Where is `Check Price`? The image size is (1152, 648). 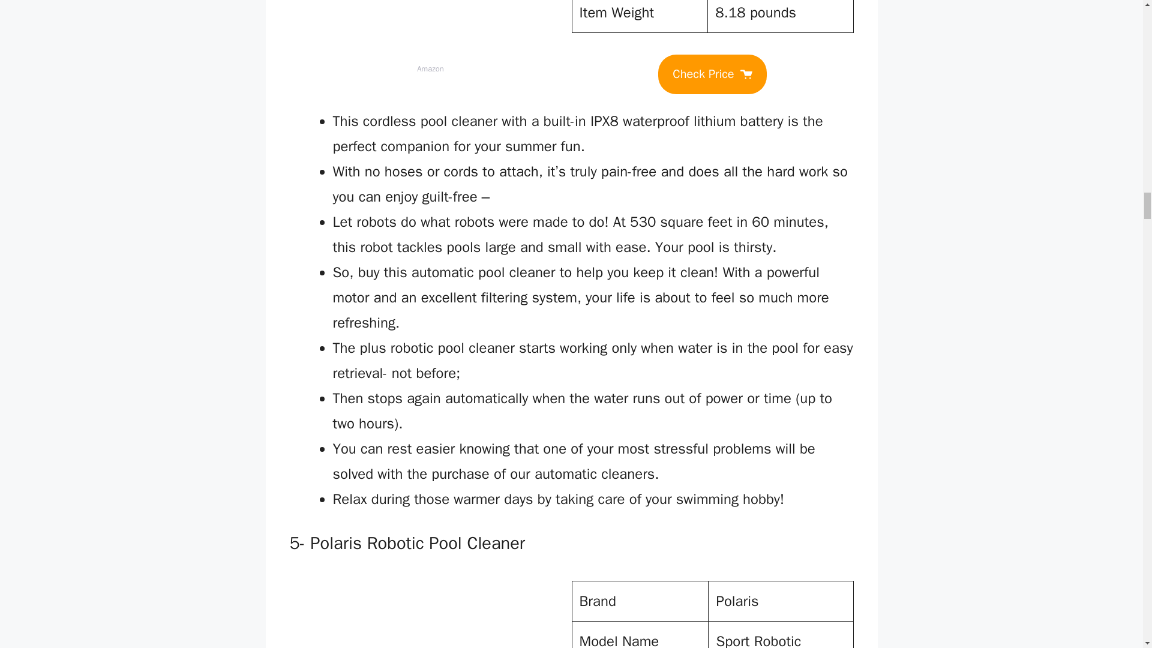 Check Price is located at coordinates (712, 74).